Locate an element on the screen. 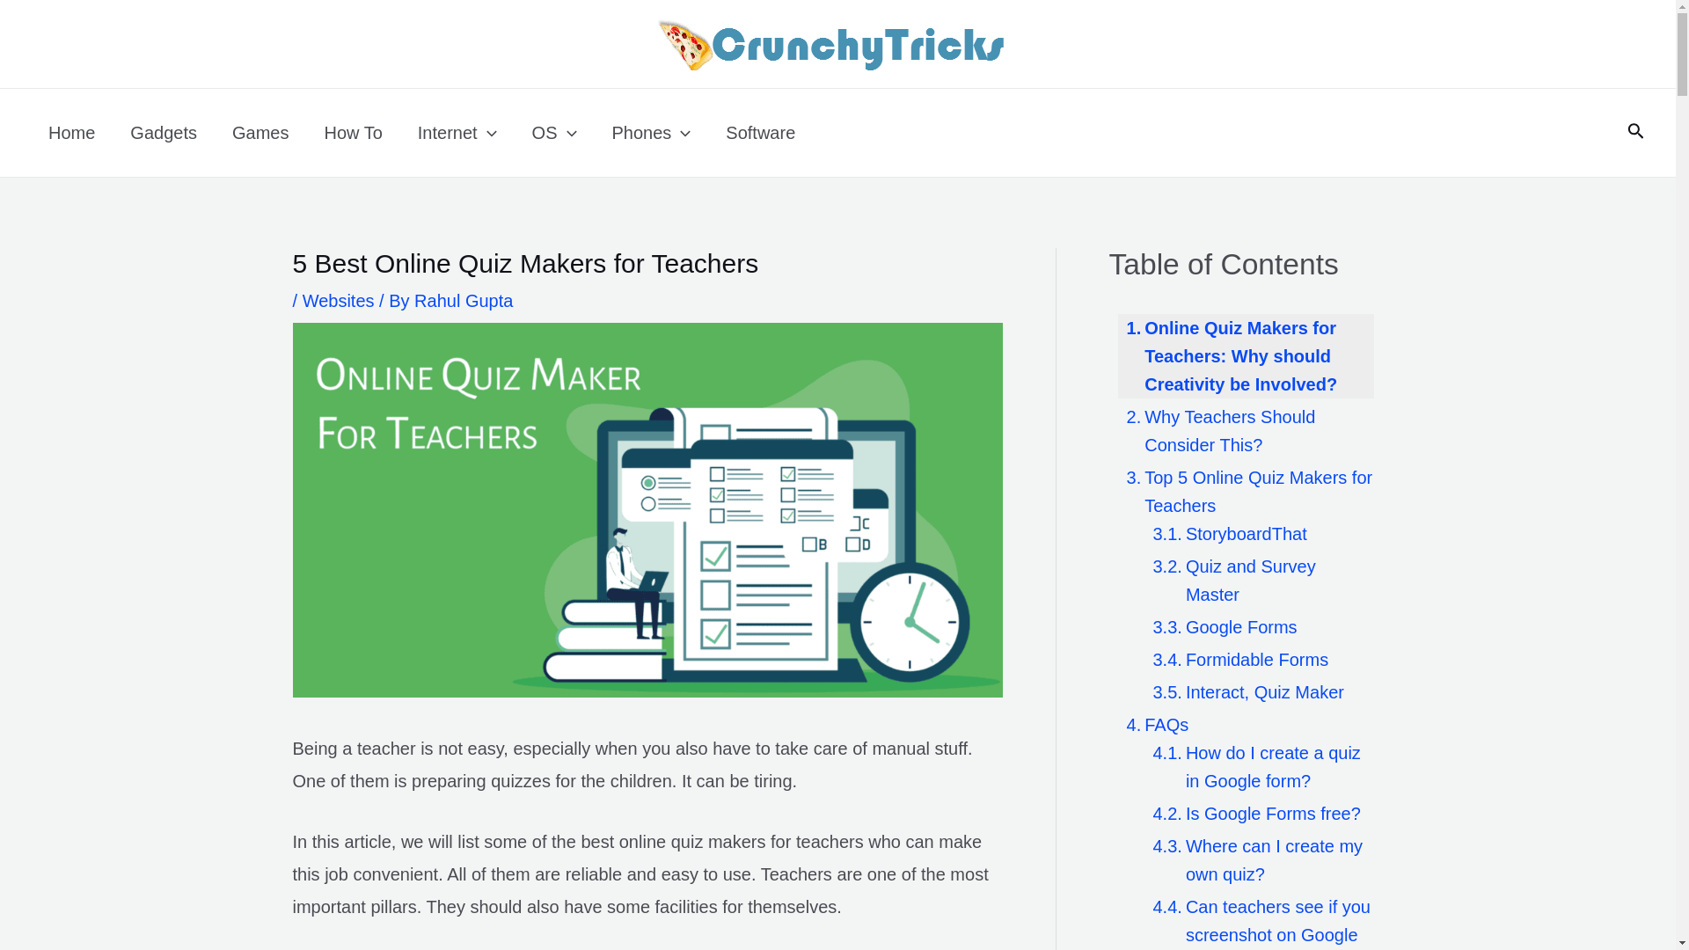  Rahul Gupta is located at coordinates (463, 301).